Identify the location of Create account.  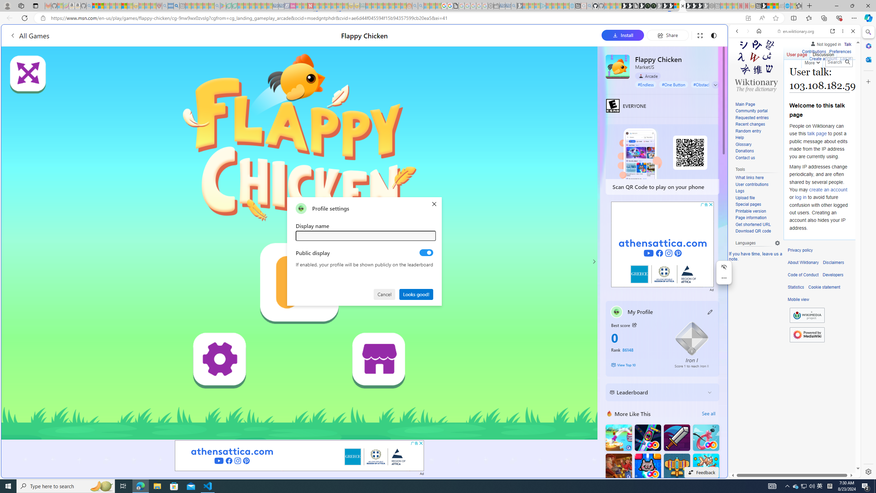
(823, 58).